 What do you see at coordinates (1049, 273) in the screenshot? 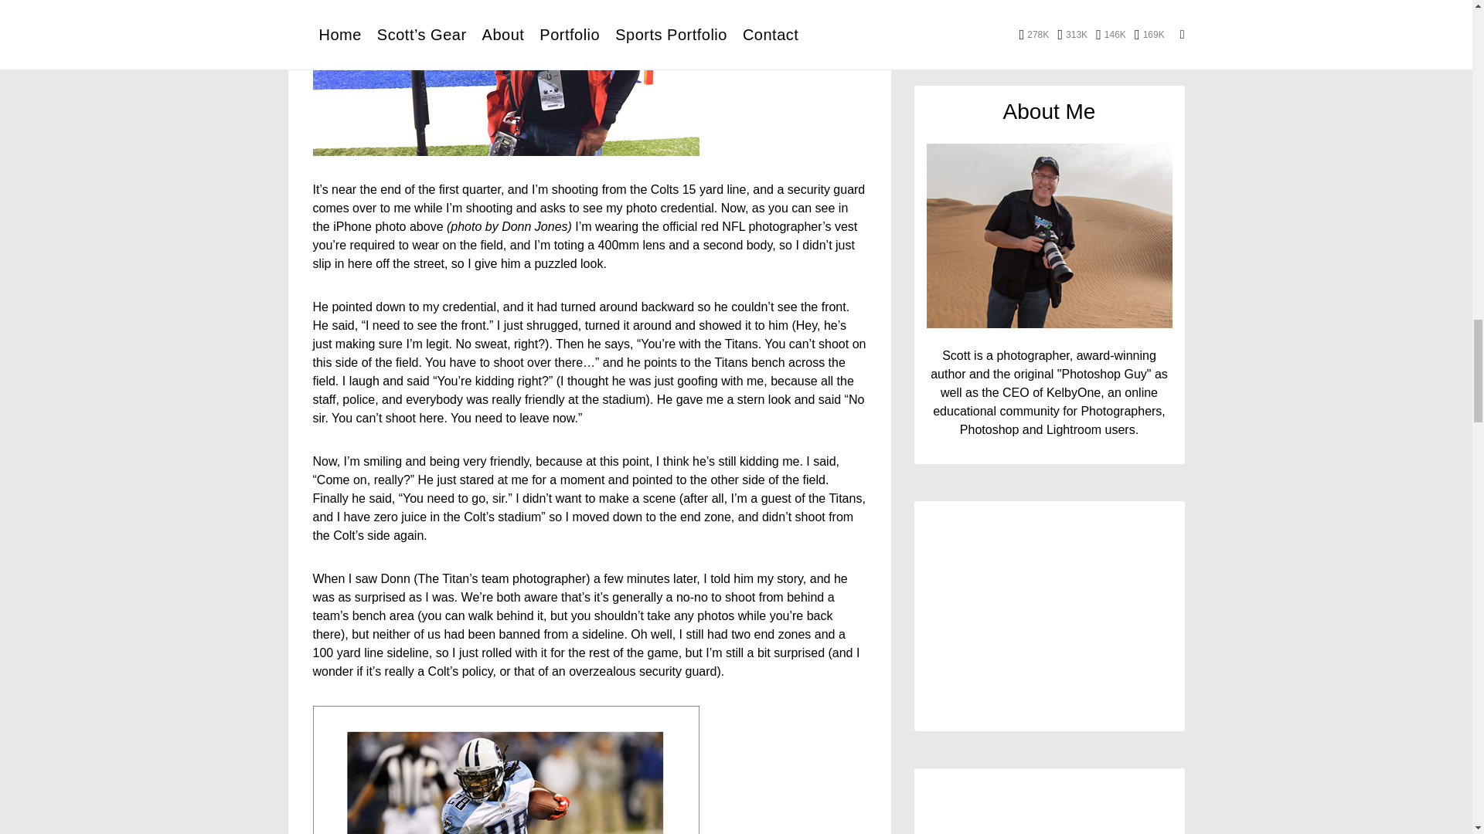
I see `Submit` at bounding box center [1049, 273].